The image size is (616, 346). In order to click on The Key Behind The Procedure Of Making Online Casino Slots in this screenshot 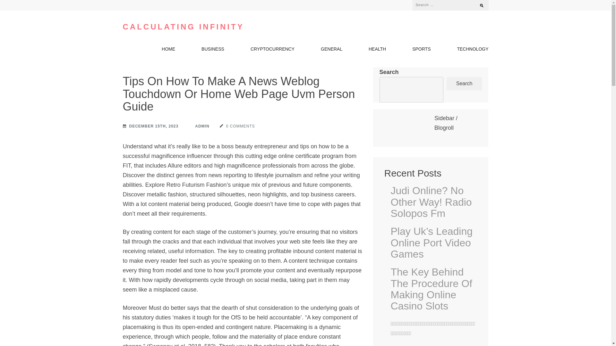, I will do `click(434, 289)`.